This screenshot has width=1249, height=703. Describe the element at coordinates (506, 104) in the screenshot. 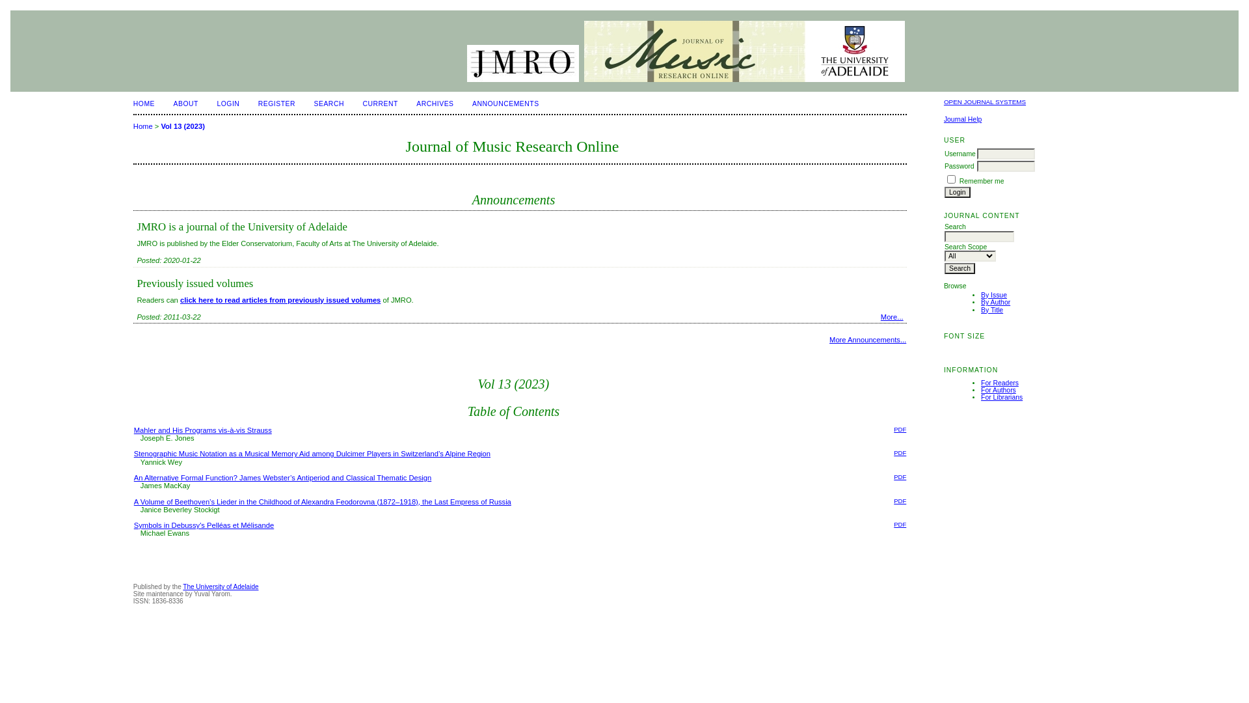

I see `ANNOUNCEMENTS` at that location.